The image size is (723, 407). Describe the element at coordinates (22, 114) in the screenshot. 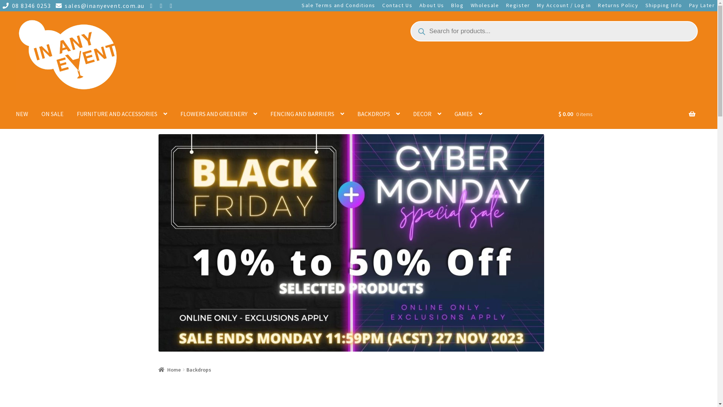

I see `NEW` at that location.